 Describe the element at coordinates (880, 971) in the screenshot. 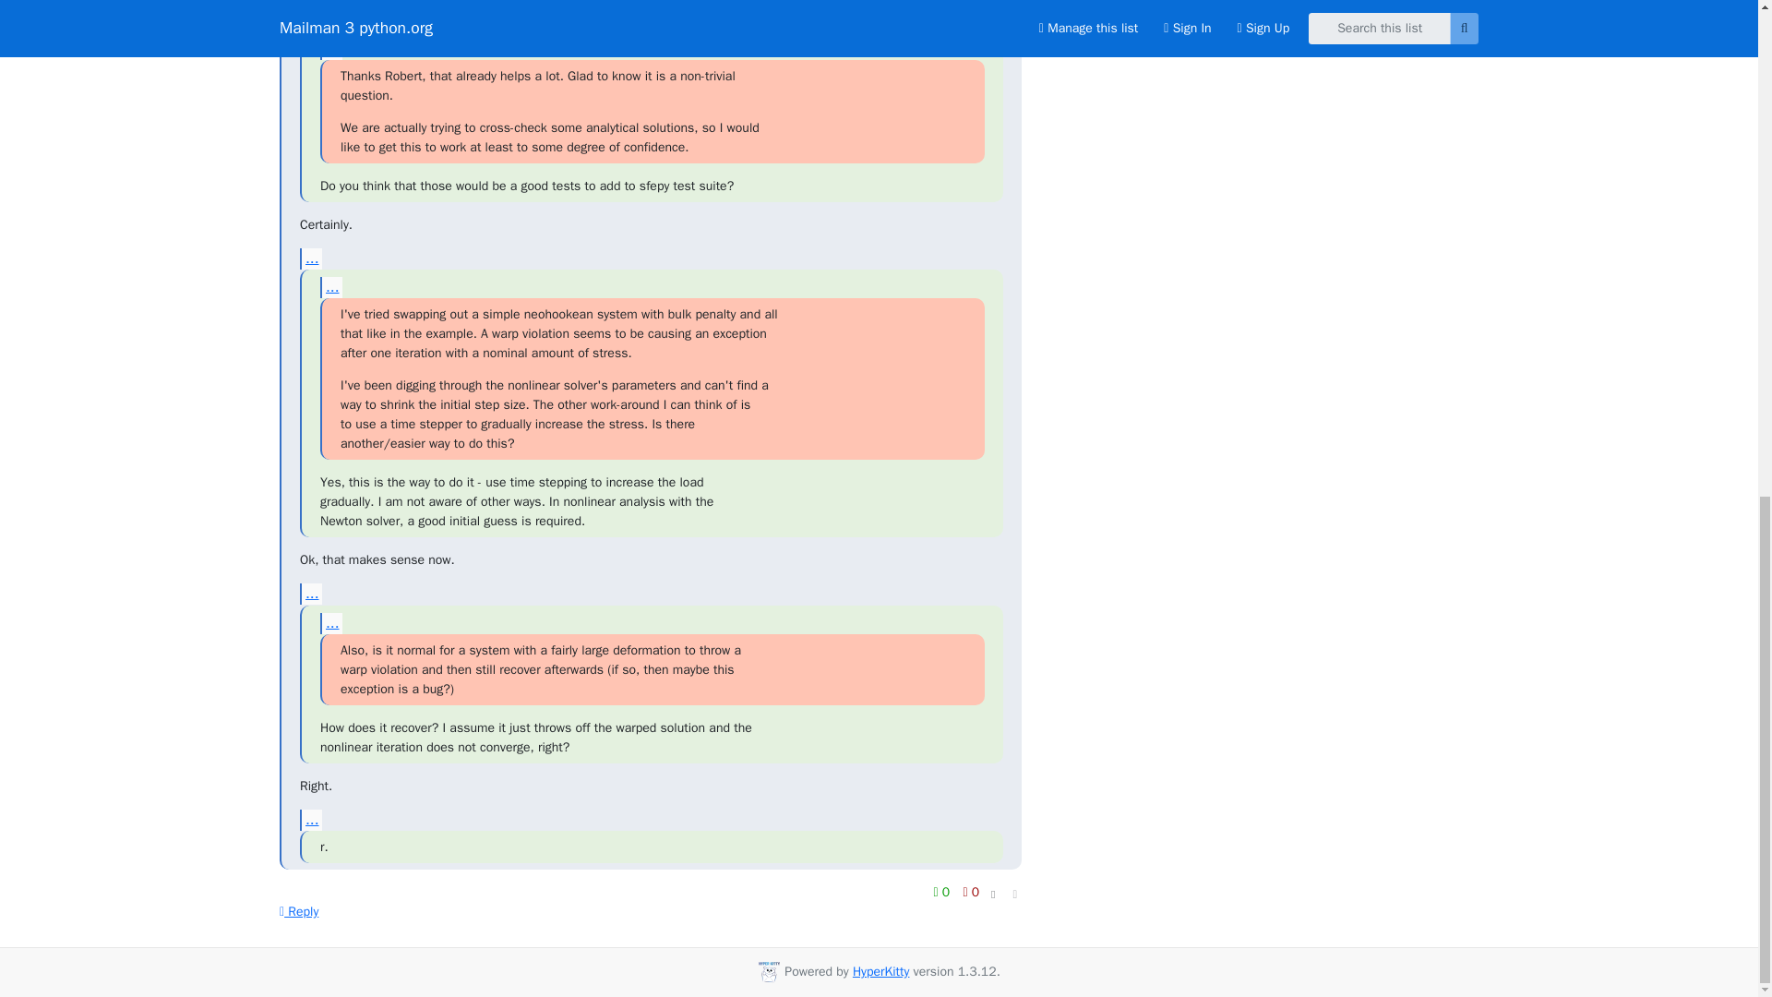

I see `HyperKitty` at that location.